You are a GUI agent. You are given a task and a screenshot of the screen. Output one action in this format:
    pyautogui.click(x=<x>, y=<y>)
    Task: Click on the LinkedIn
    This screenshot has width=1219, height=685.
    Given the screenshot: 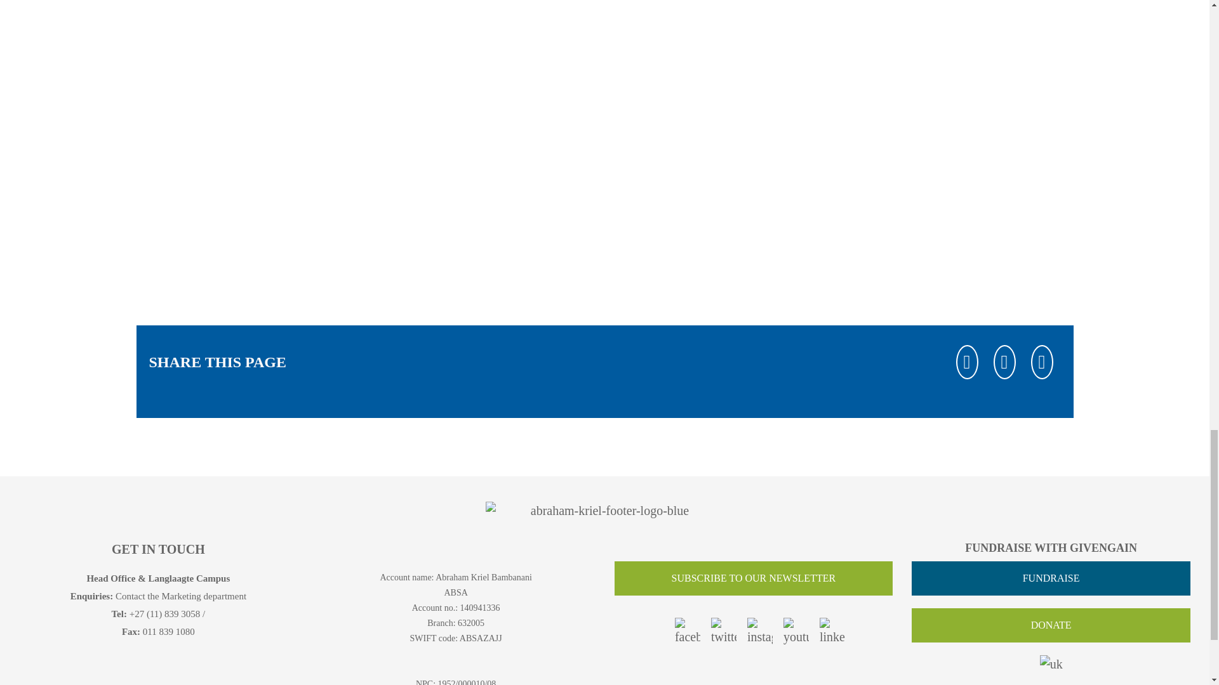 What is the action you would take?
    pyautogui.click(x=1042, y=362)
    